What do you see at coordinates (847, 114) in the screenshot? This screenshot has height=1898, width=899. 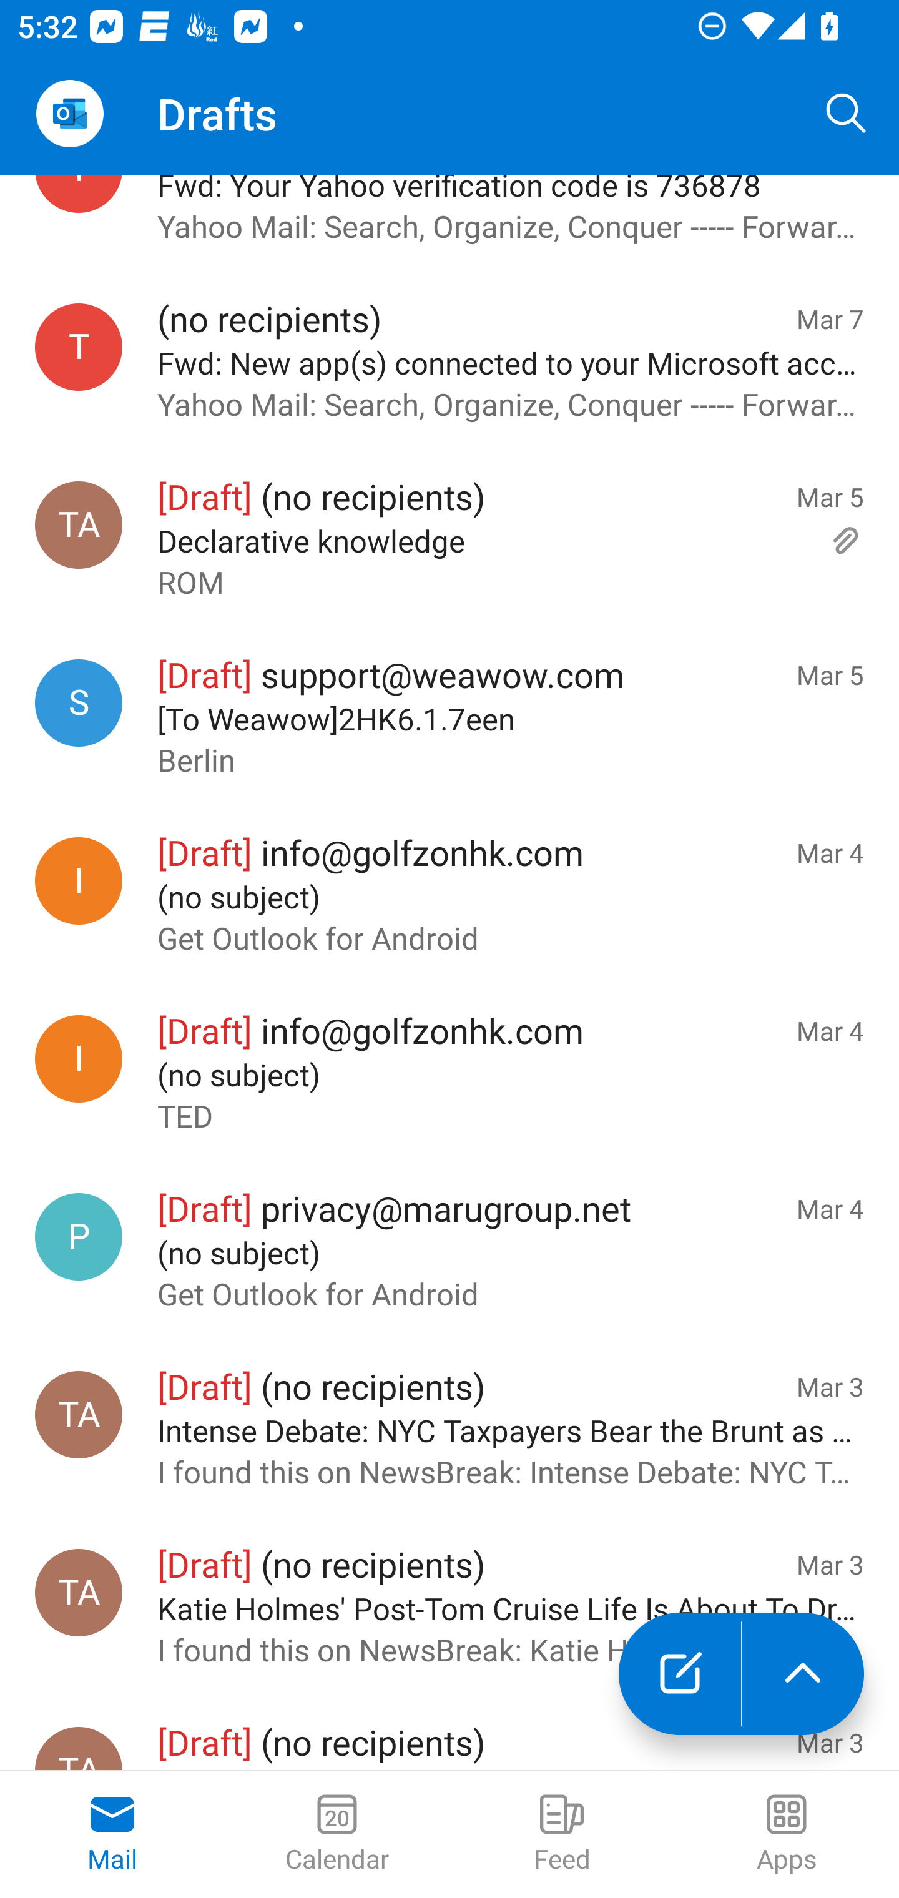 I see `Search, , ` at bounding box center [847, 114].